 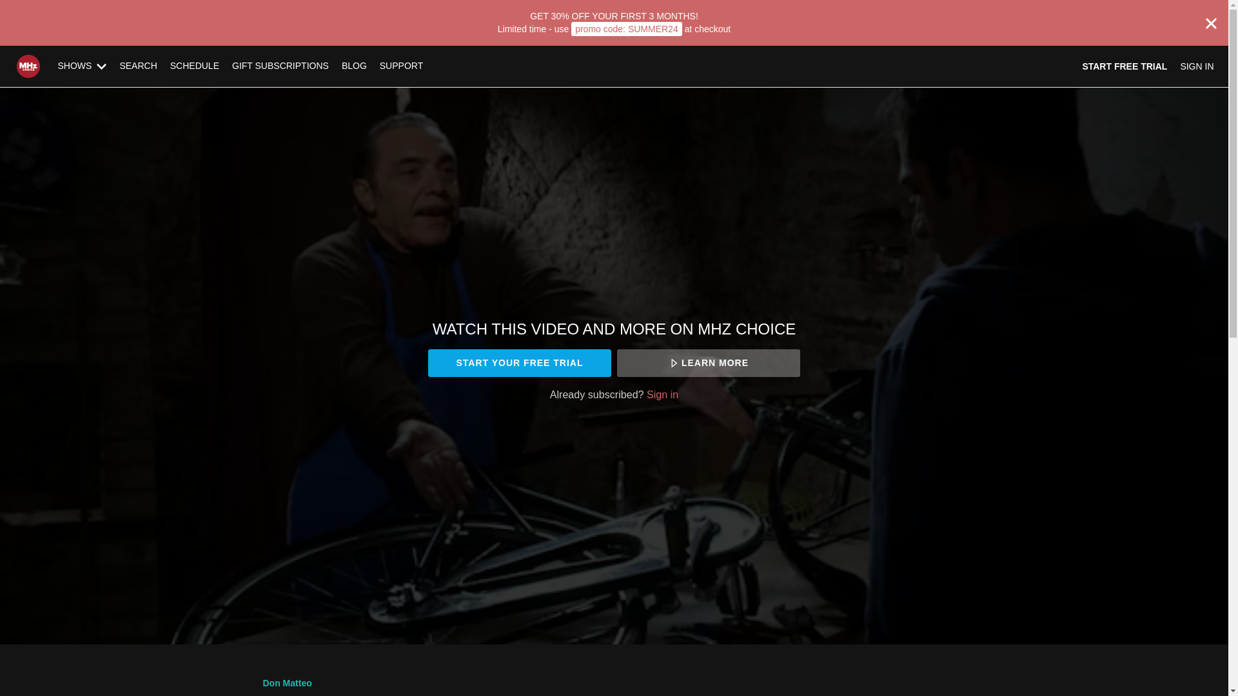 I want to click on Skip to main content, so click(x=41, y=6).